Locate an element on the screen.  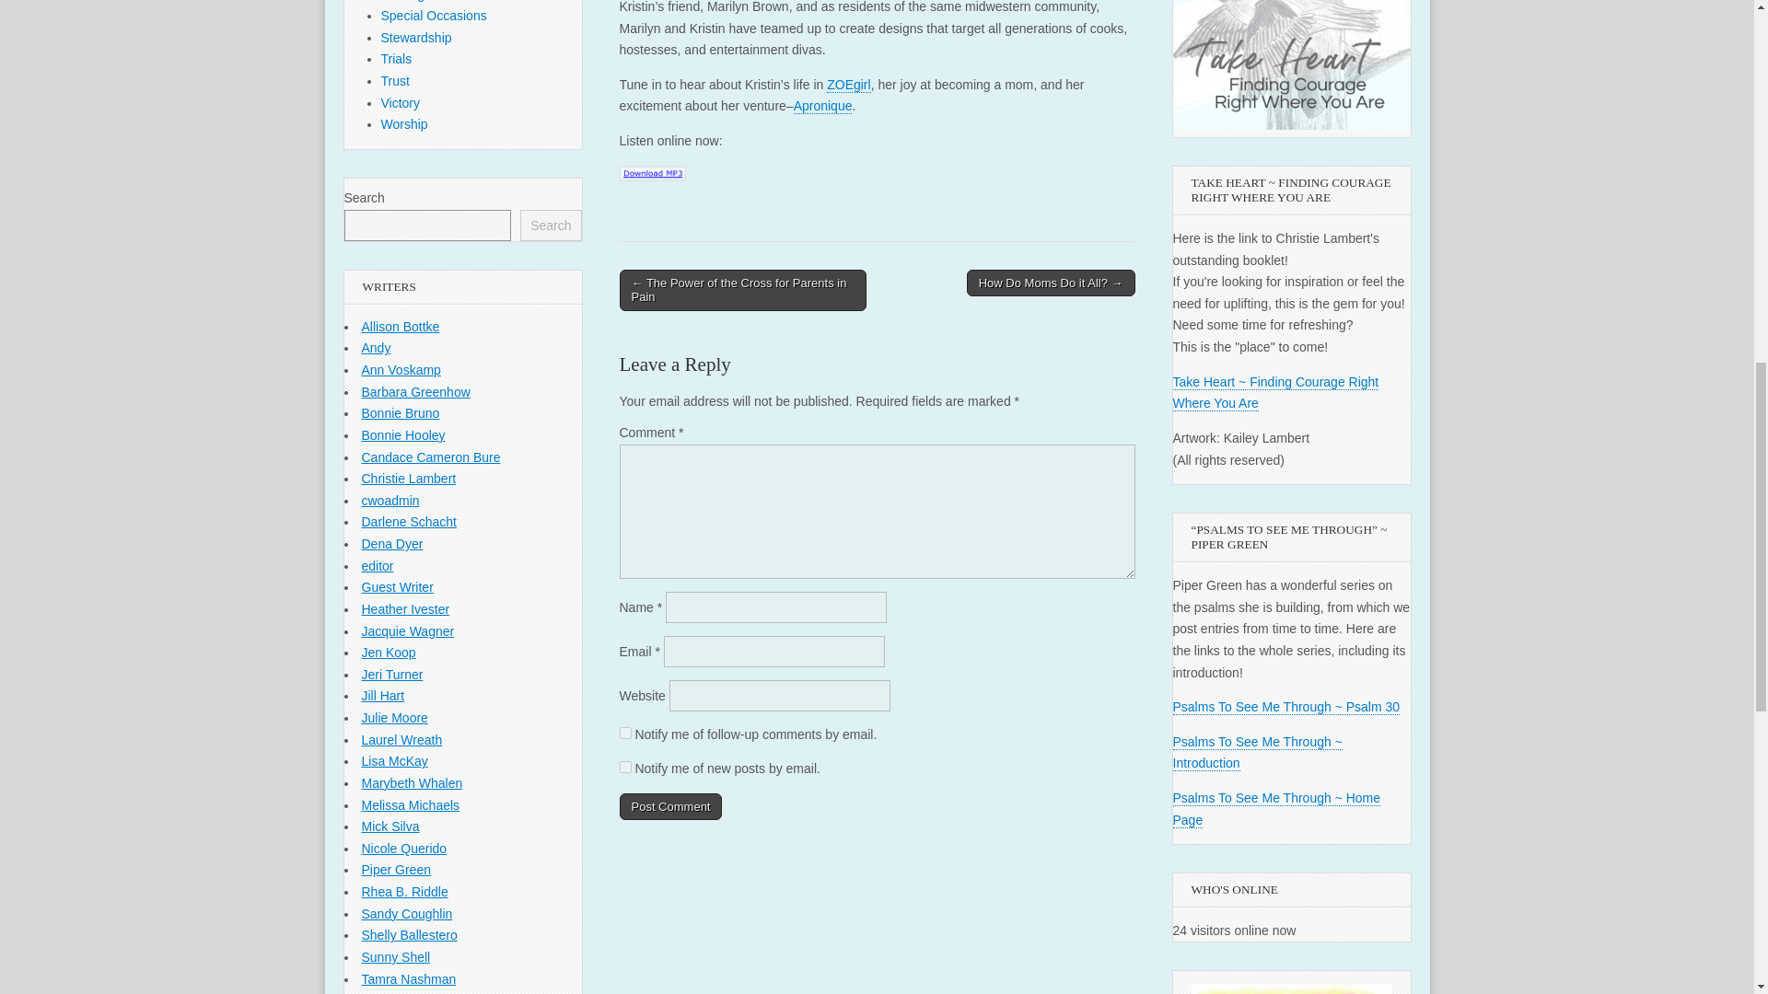
Apronique is located at coordinates (823, 106).